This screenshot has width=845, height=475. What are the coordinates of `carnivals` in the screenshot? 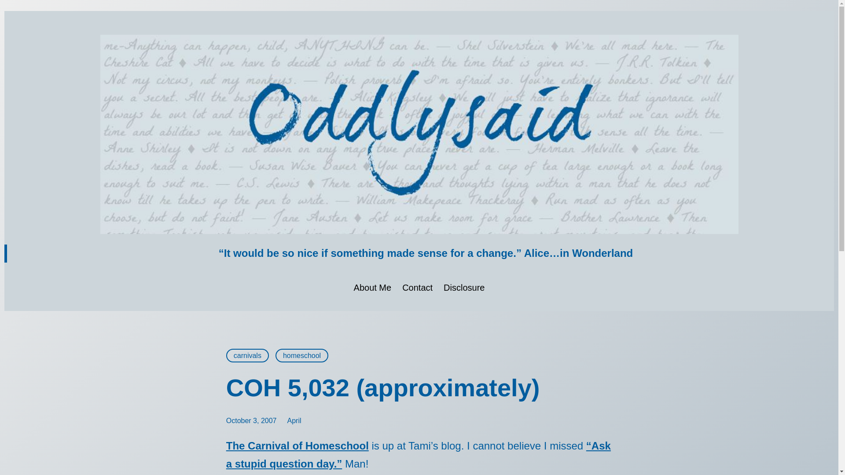 It's located at (247, 355).